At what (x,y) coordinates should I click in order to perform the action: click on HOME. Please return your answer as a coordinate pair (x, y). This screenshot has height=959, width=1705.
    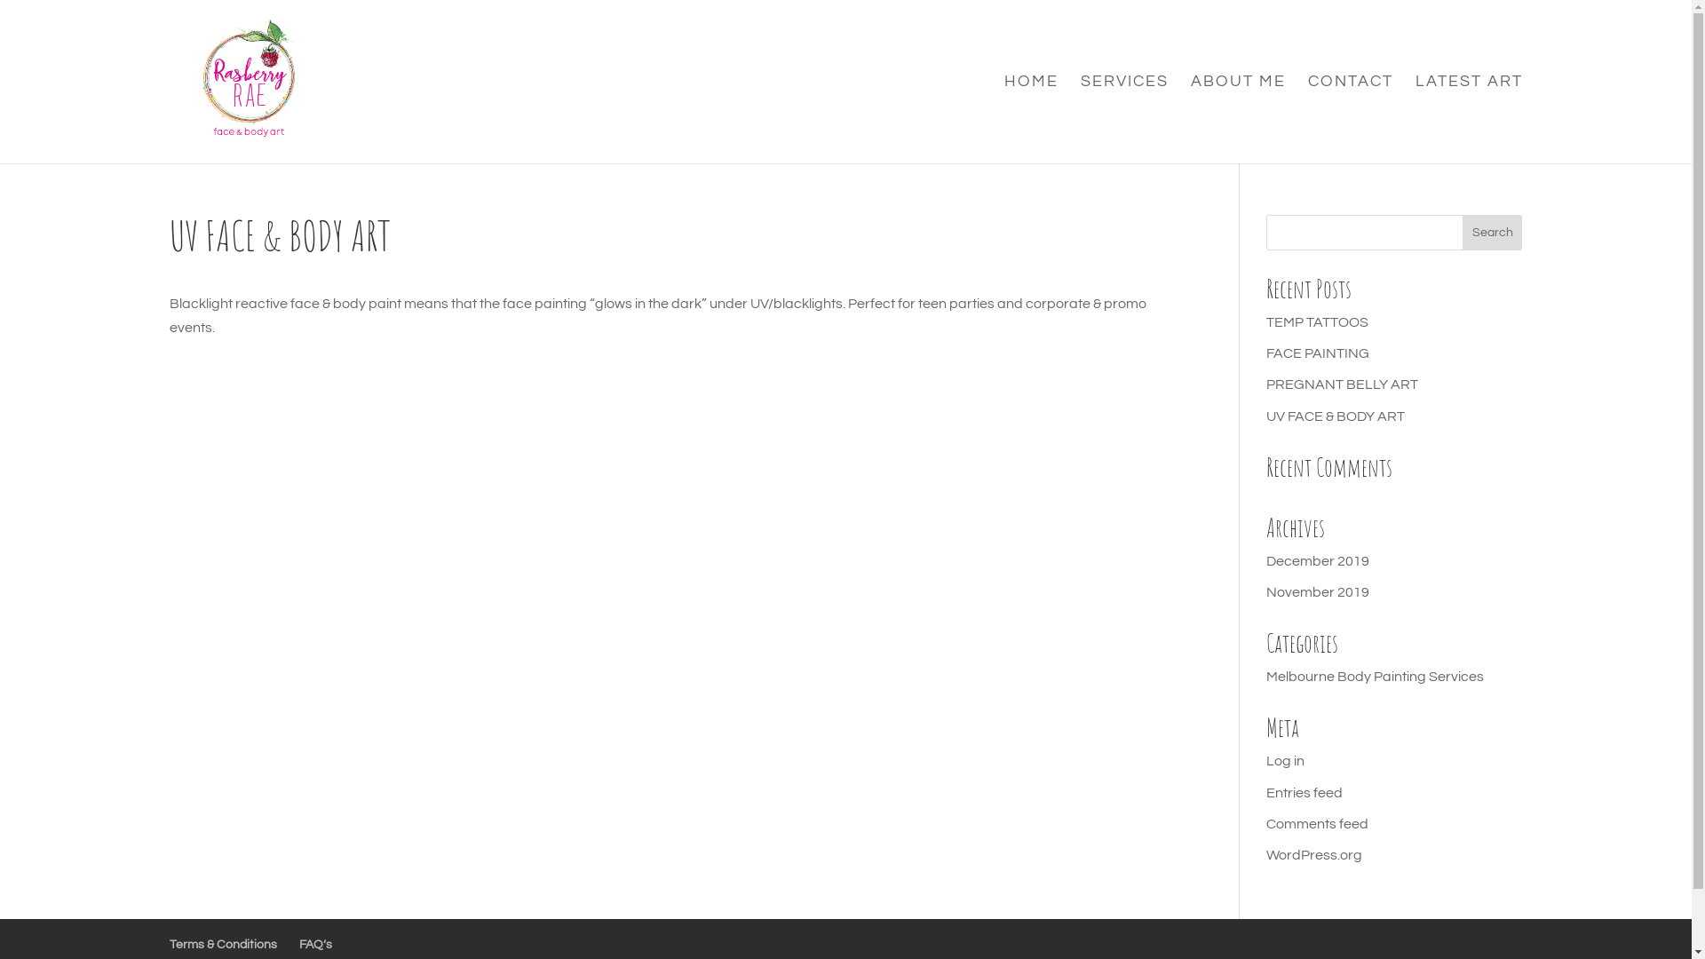
    Looking at the image, I should click on (1030, 119).